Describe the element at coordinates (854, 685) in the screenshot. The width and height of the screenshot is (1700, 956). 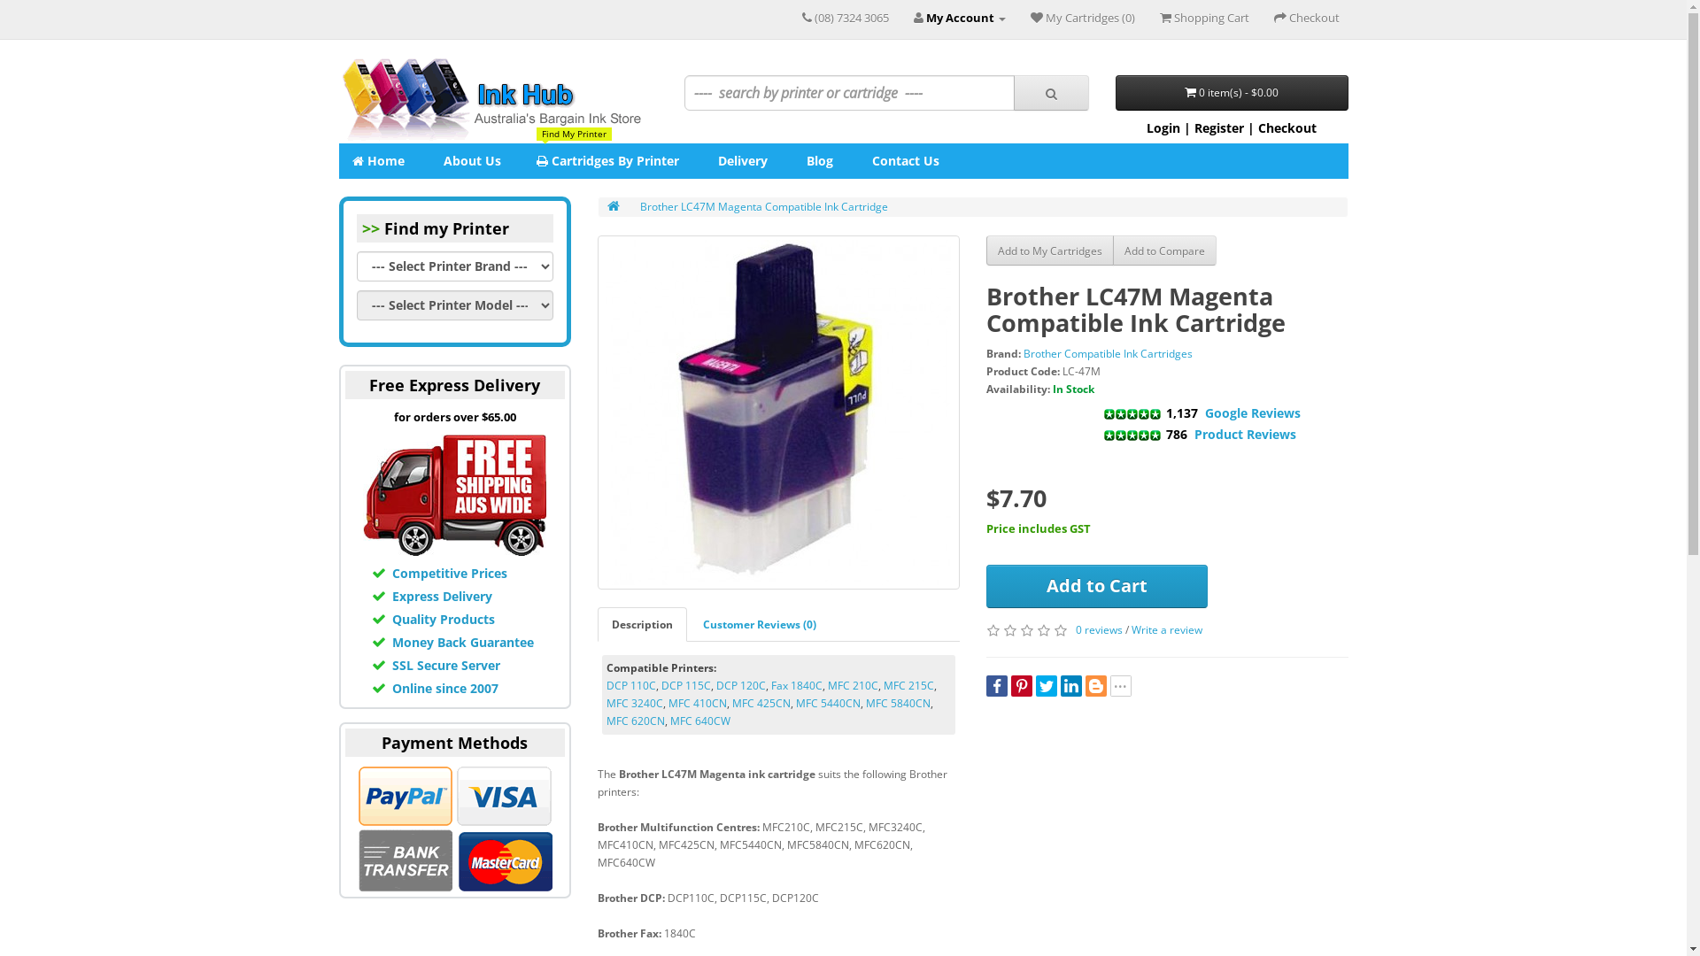
I see `MFC 210C` at that location.